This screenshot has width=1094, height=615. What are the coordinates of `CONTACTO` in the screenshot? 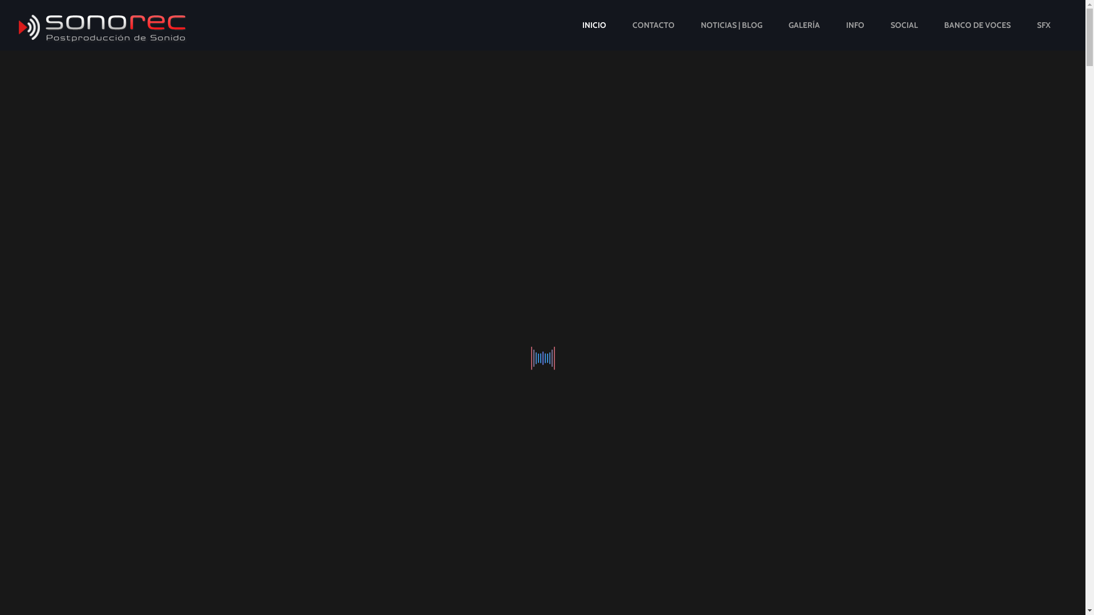 It's located at (654, 25).